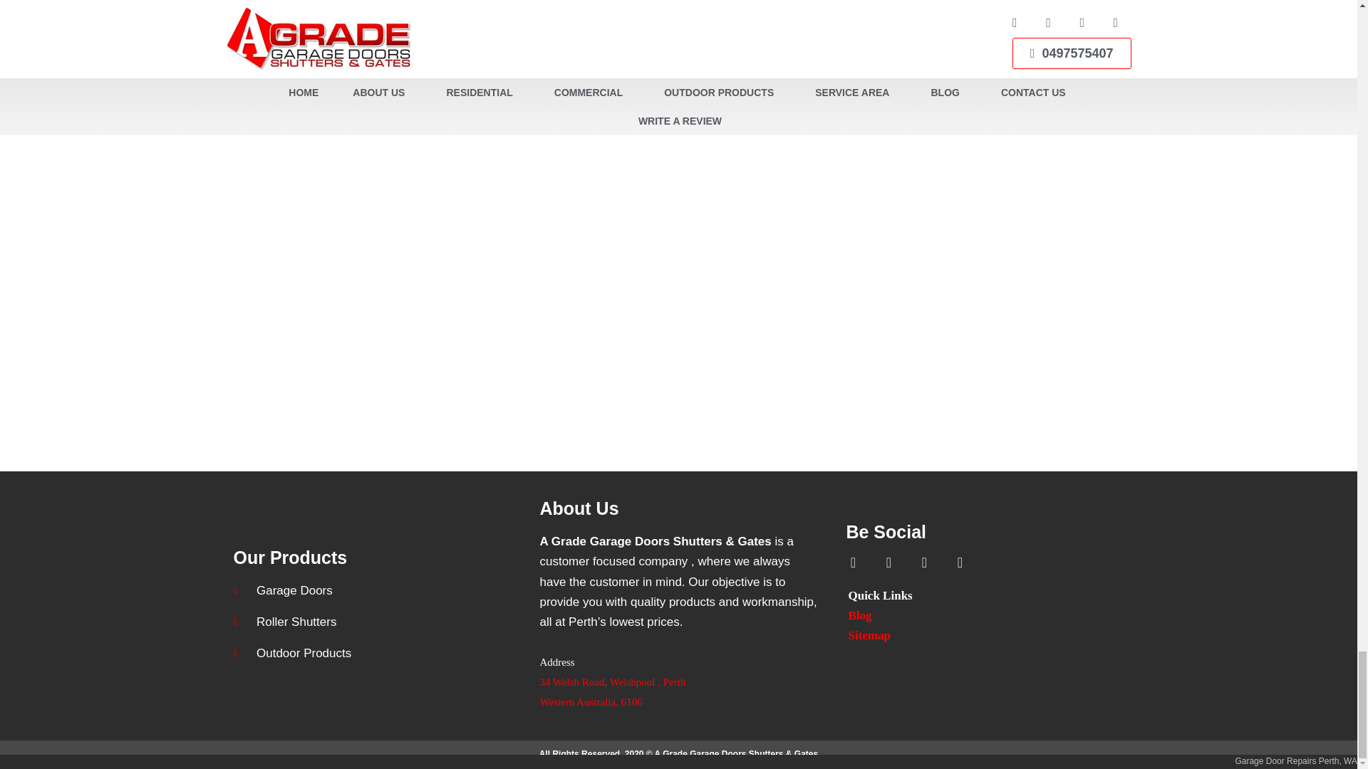 This screenshot has height=769, width=1368. What do you see at coordinates (591, 124) in the screenshot?
I see `commercial roller doors` at bounding box center [591, 124].